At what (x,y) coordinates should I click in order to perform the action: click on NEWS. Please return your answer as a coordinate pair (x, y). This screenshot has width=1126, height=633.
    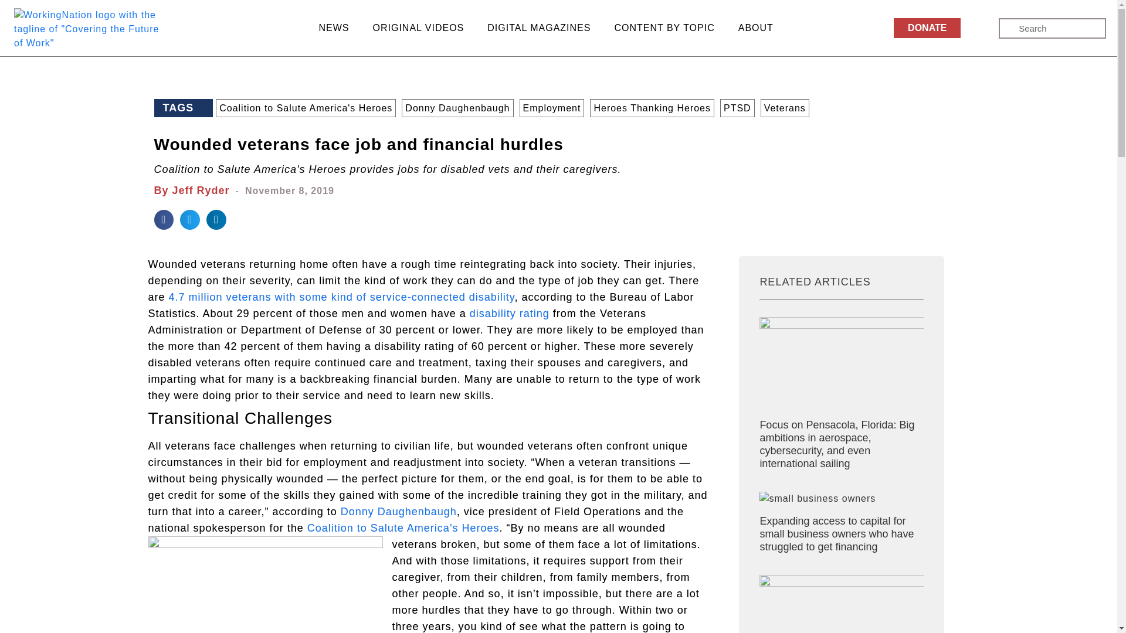
    Looking at the image, I should click on (334, 28).